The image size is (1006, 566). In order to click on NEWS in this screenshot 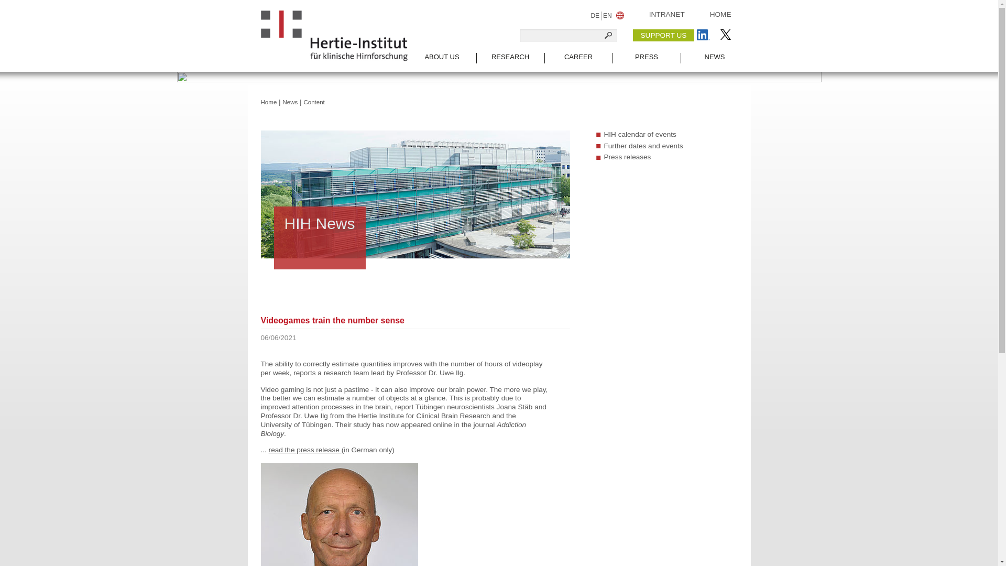, I will do `click(714, 62)`.